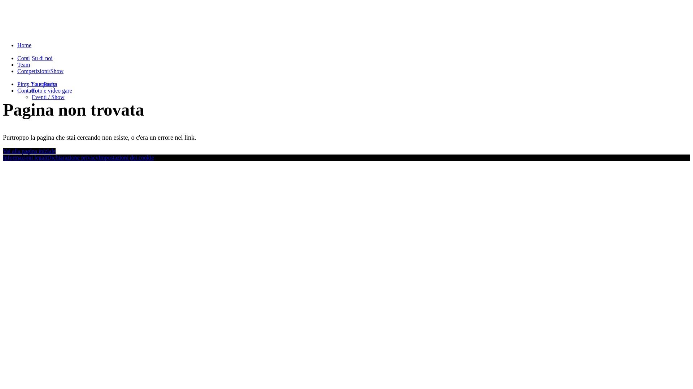 This screenshot has height=389, width=693. Describe the element at coordinates (27, 91) in the screenshot. I see `Contatti` at that location.